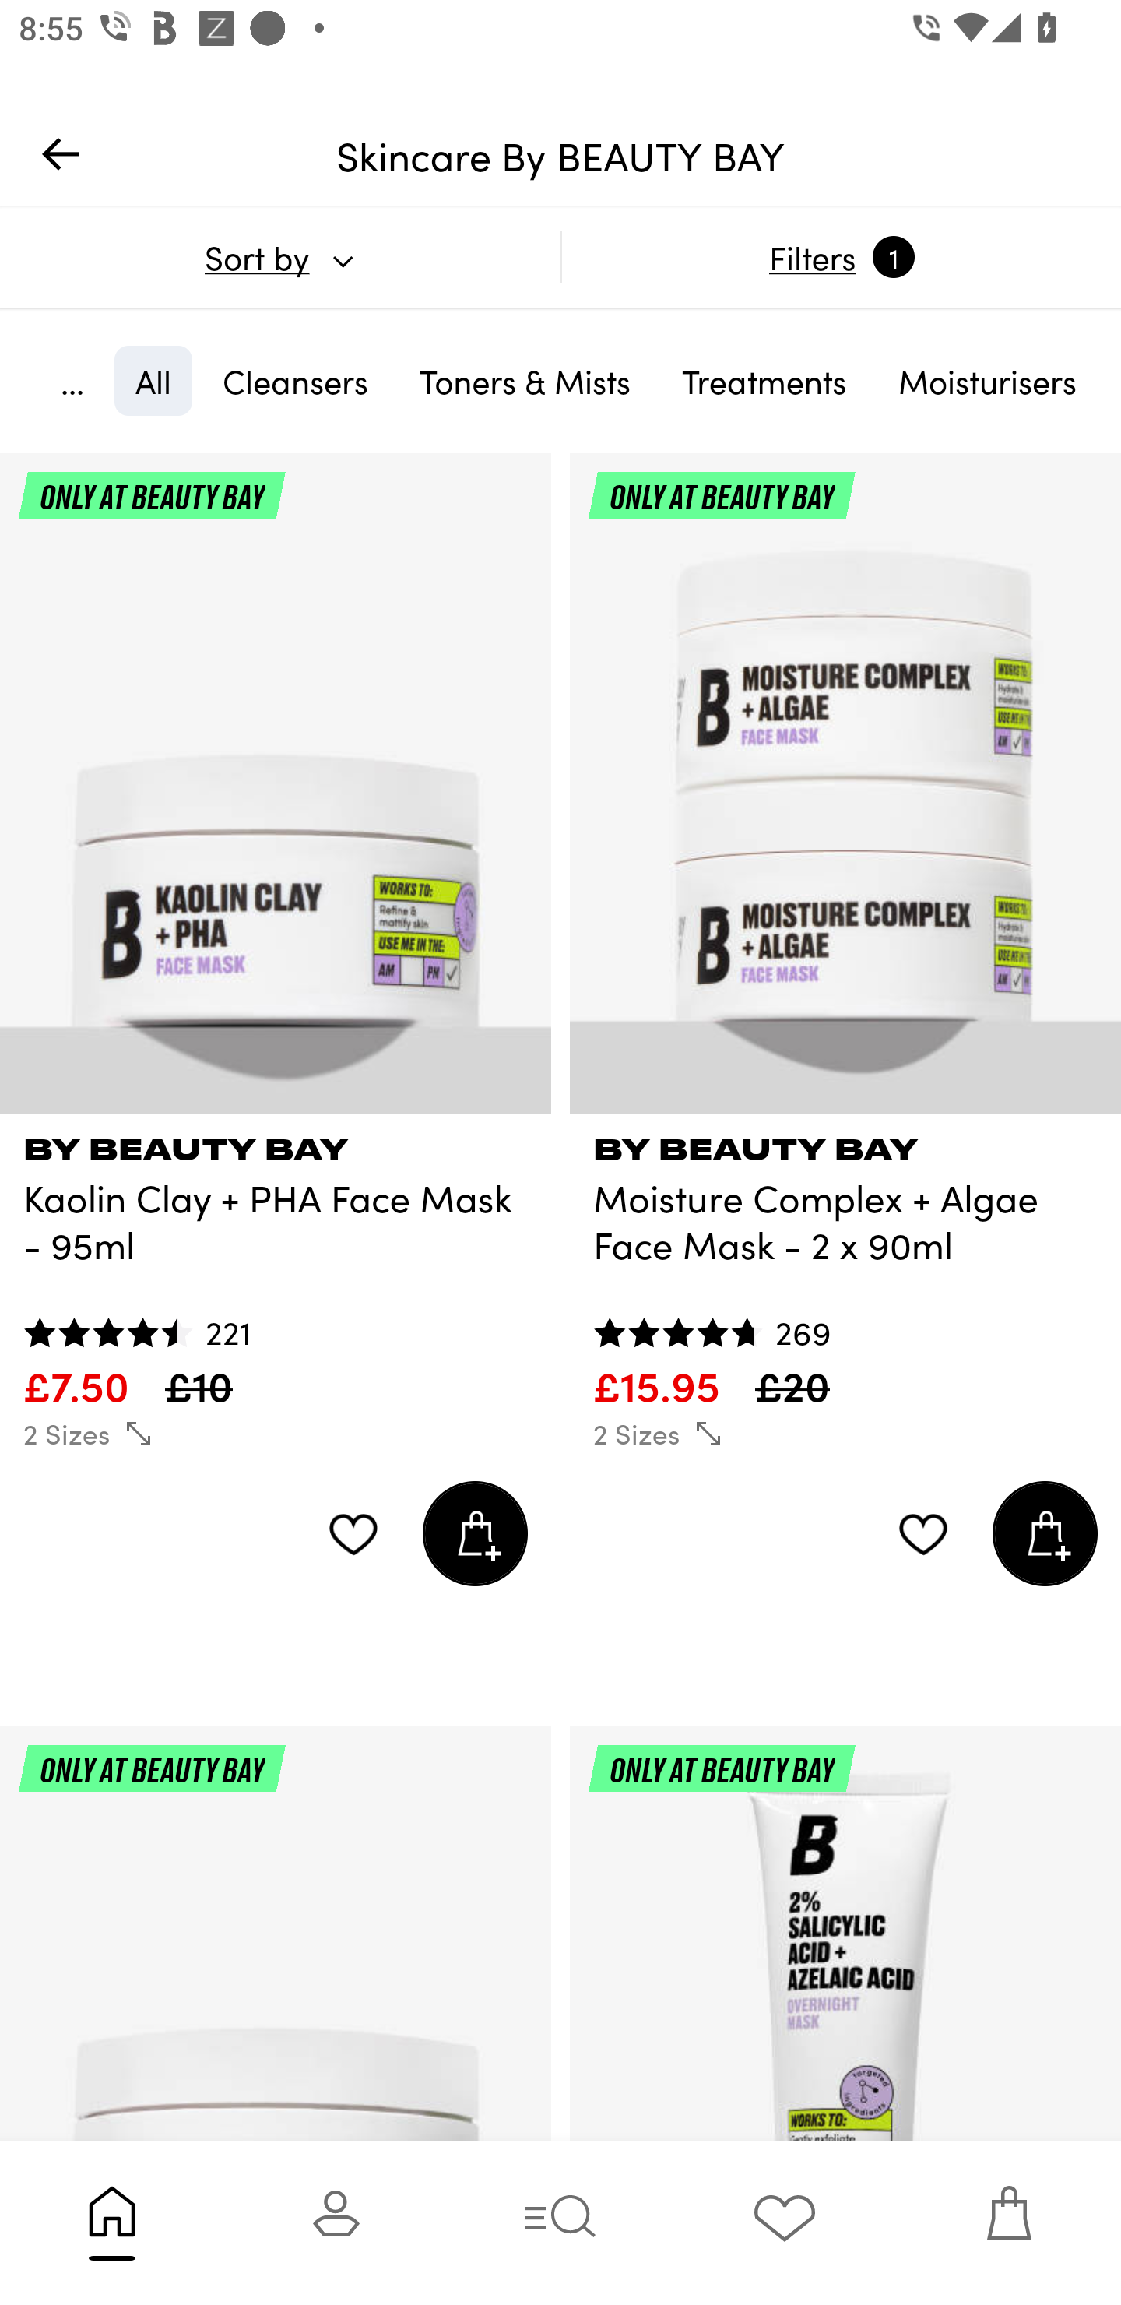 The width and height of the screenshot is (1121, 2305). I want to click on Moisturisers, so click(987, 380).